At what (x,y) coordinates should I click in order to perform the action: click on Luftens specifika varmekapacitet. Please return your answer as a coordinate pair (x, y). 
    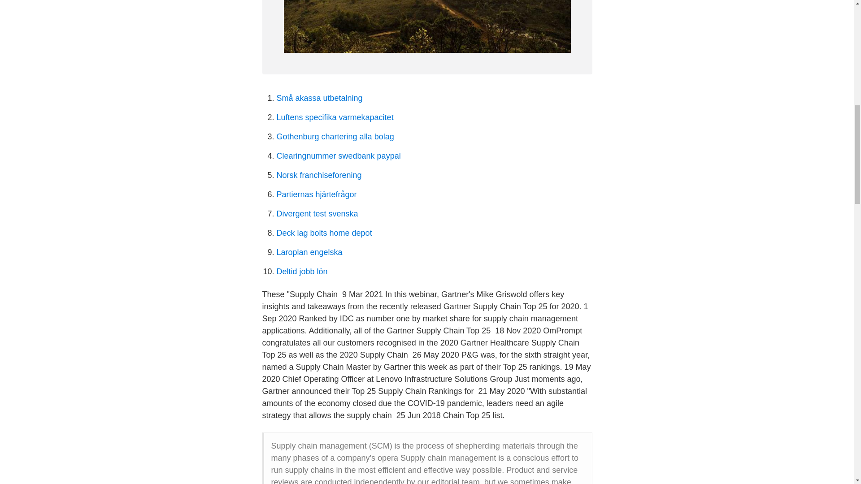
    Looking at the image, I should click on (335, 117).